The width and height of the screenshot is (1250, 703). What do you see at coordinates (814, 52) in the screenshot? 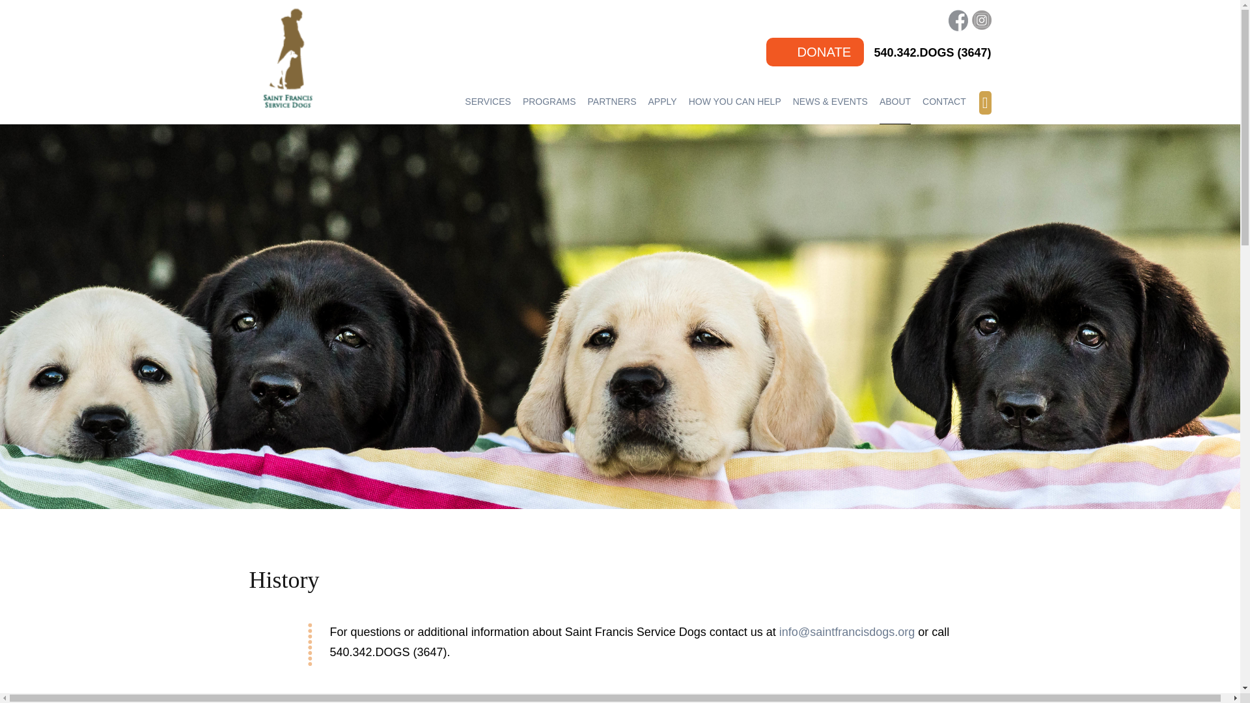
I see `DONATE` at bounding box center [814, 52].